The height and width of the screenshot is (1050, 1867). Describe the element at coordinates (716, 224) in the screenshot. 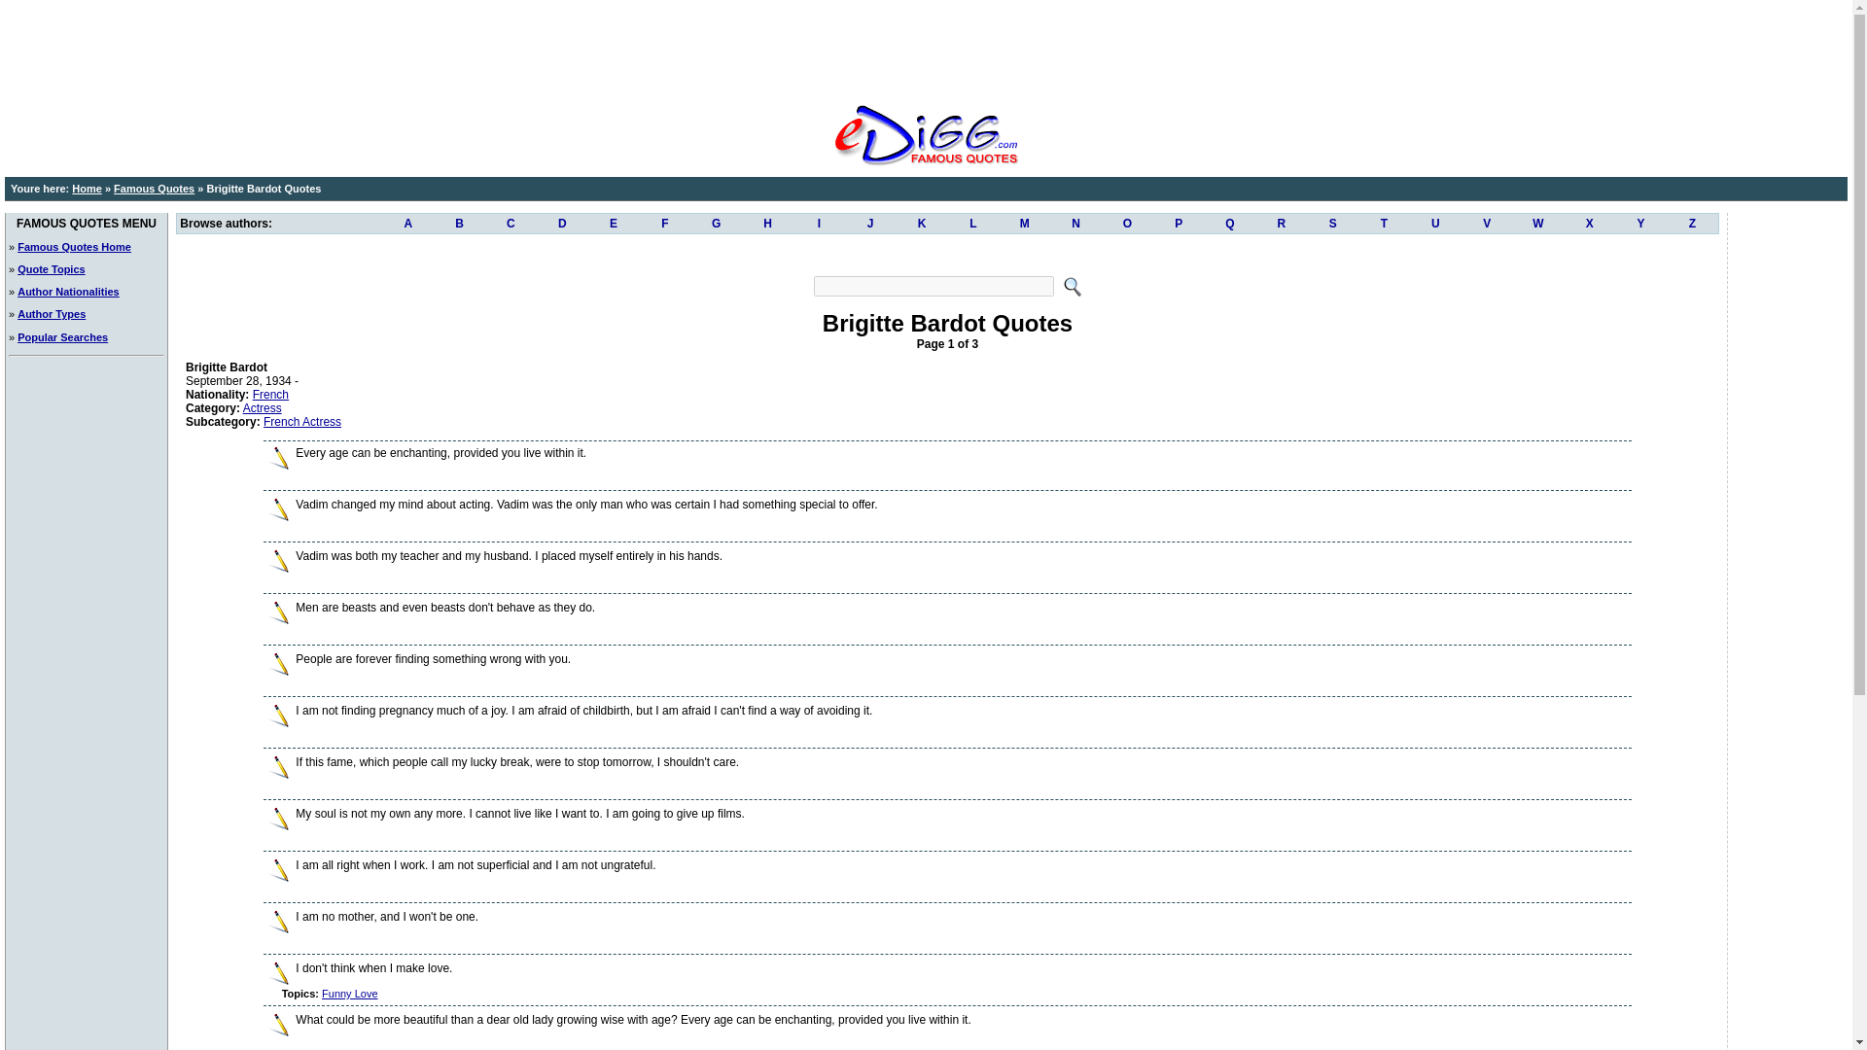

I see `G` at that location.